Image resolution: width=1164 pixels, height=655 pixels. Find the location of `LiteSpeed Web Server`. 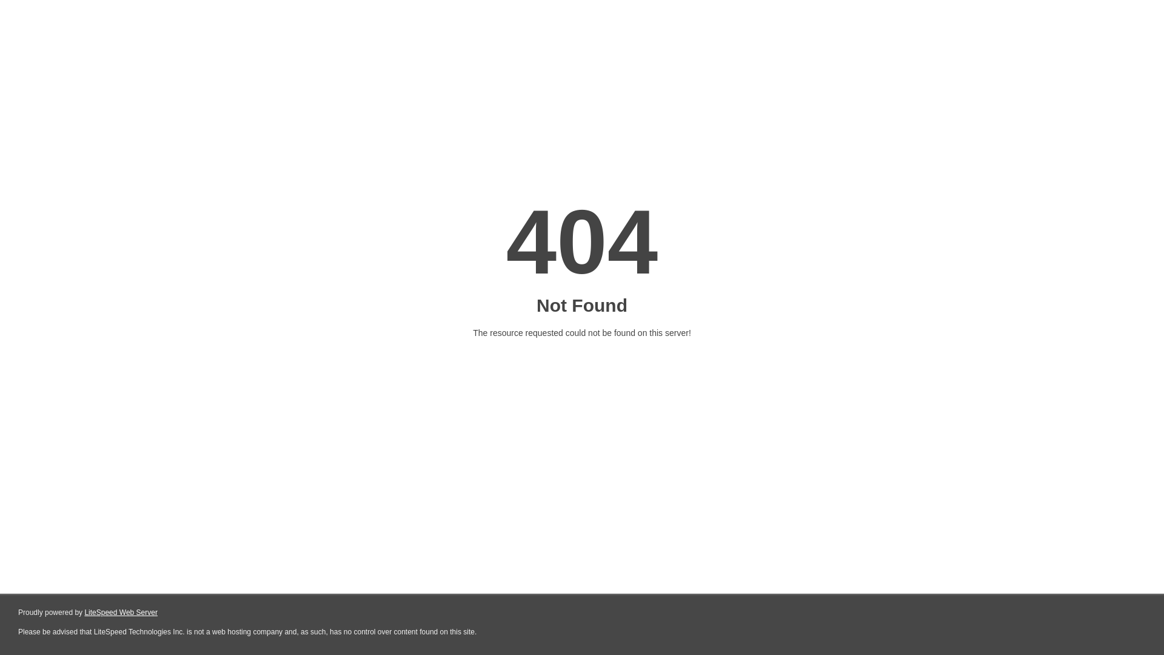

LiteSpeed Web Server is located at coordinates (121, 613).